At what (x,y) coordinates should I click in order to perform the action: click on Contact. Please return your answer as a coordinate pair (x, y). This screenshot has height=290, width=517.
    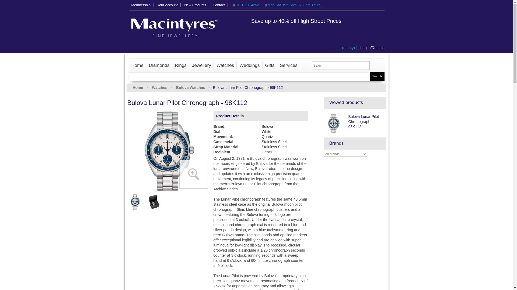
    Looking at the image, I should click on (219, 5).